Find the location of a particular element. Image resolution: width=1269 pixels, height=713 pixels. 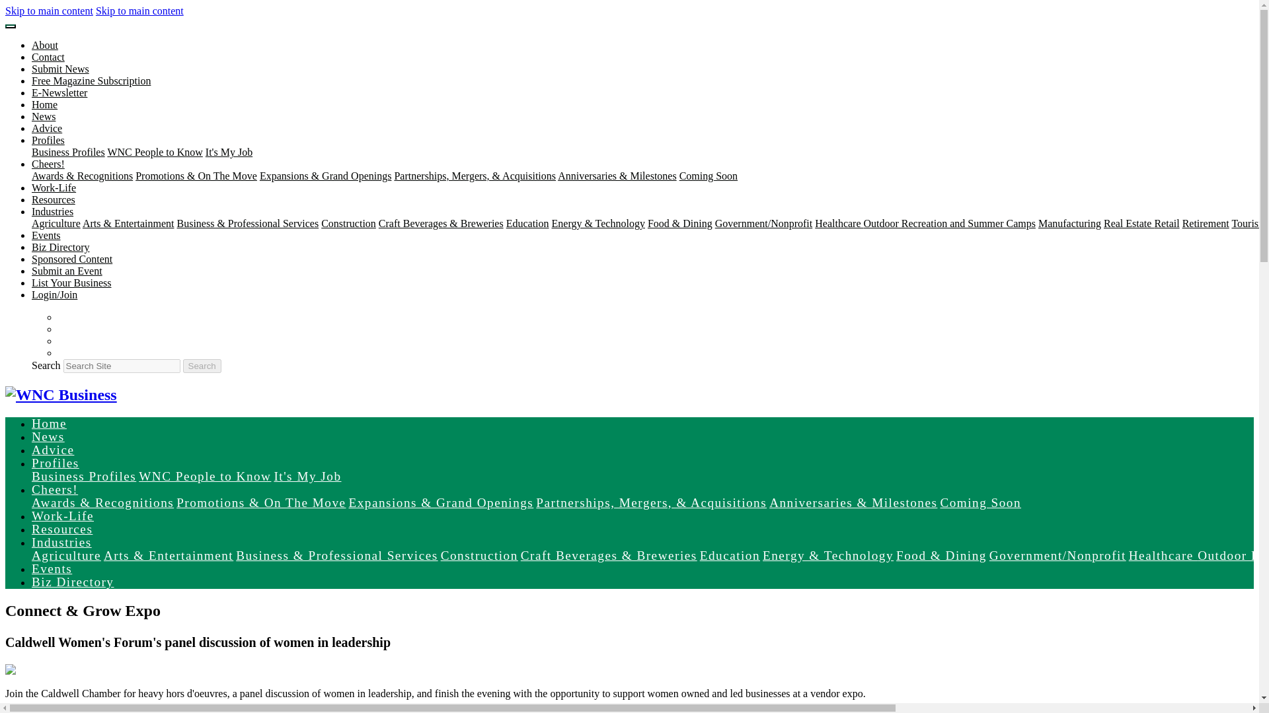

Construction is located at coordinates (348, 223).